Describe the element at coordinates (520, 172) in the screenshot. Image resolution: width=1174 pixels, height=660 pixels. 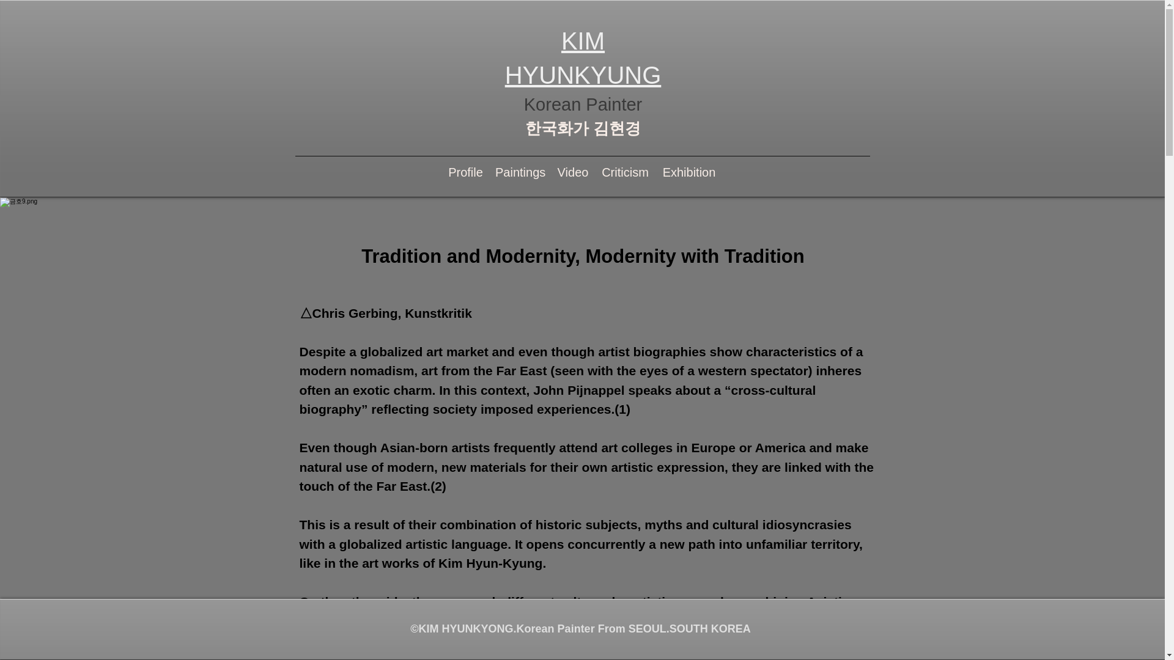
I see `Paintings` at that location.